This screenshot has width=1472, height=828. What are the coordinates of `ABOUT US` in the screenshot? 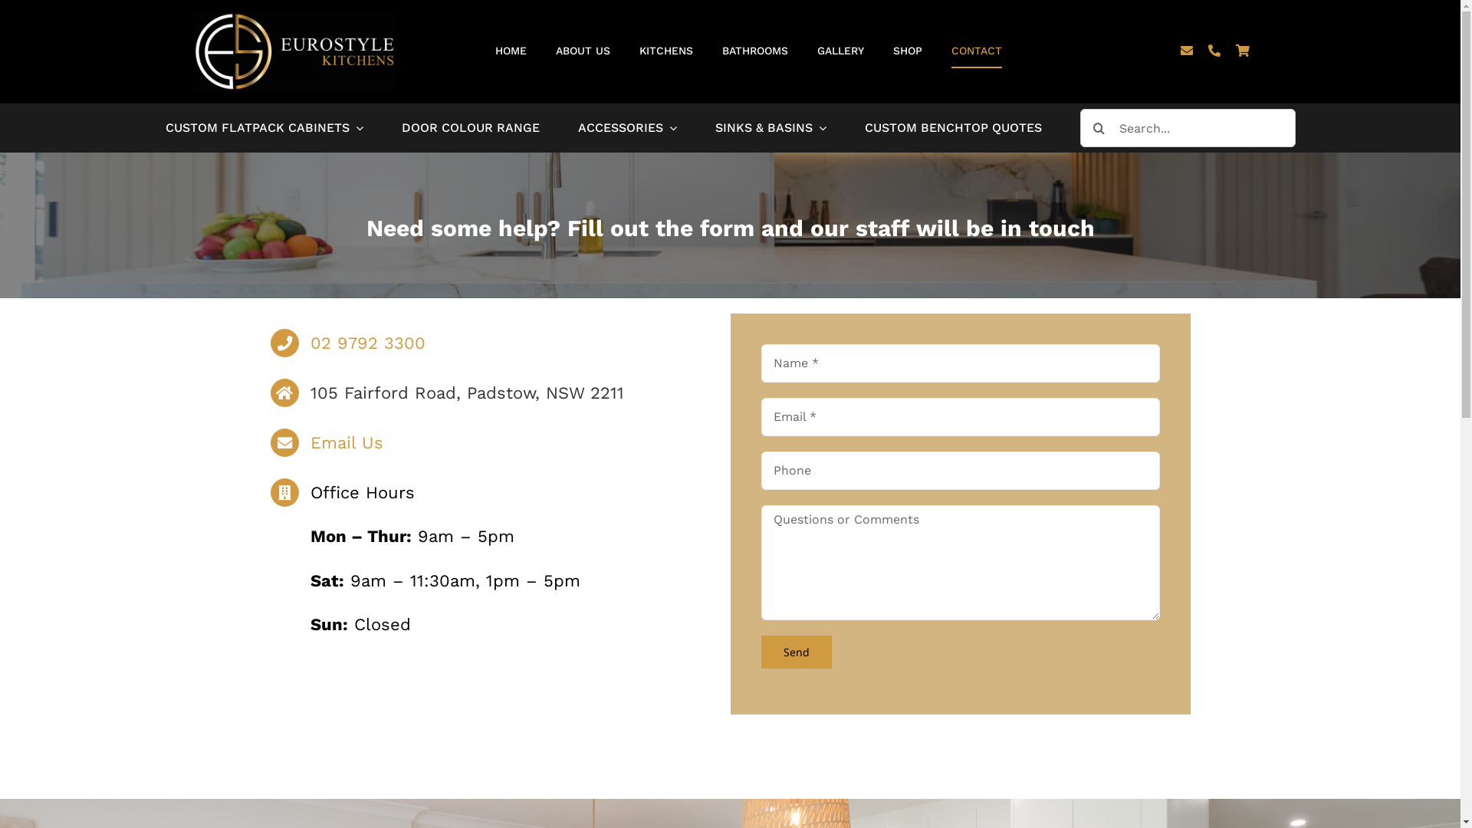 It's located at (583, 52).